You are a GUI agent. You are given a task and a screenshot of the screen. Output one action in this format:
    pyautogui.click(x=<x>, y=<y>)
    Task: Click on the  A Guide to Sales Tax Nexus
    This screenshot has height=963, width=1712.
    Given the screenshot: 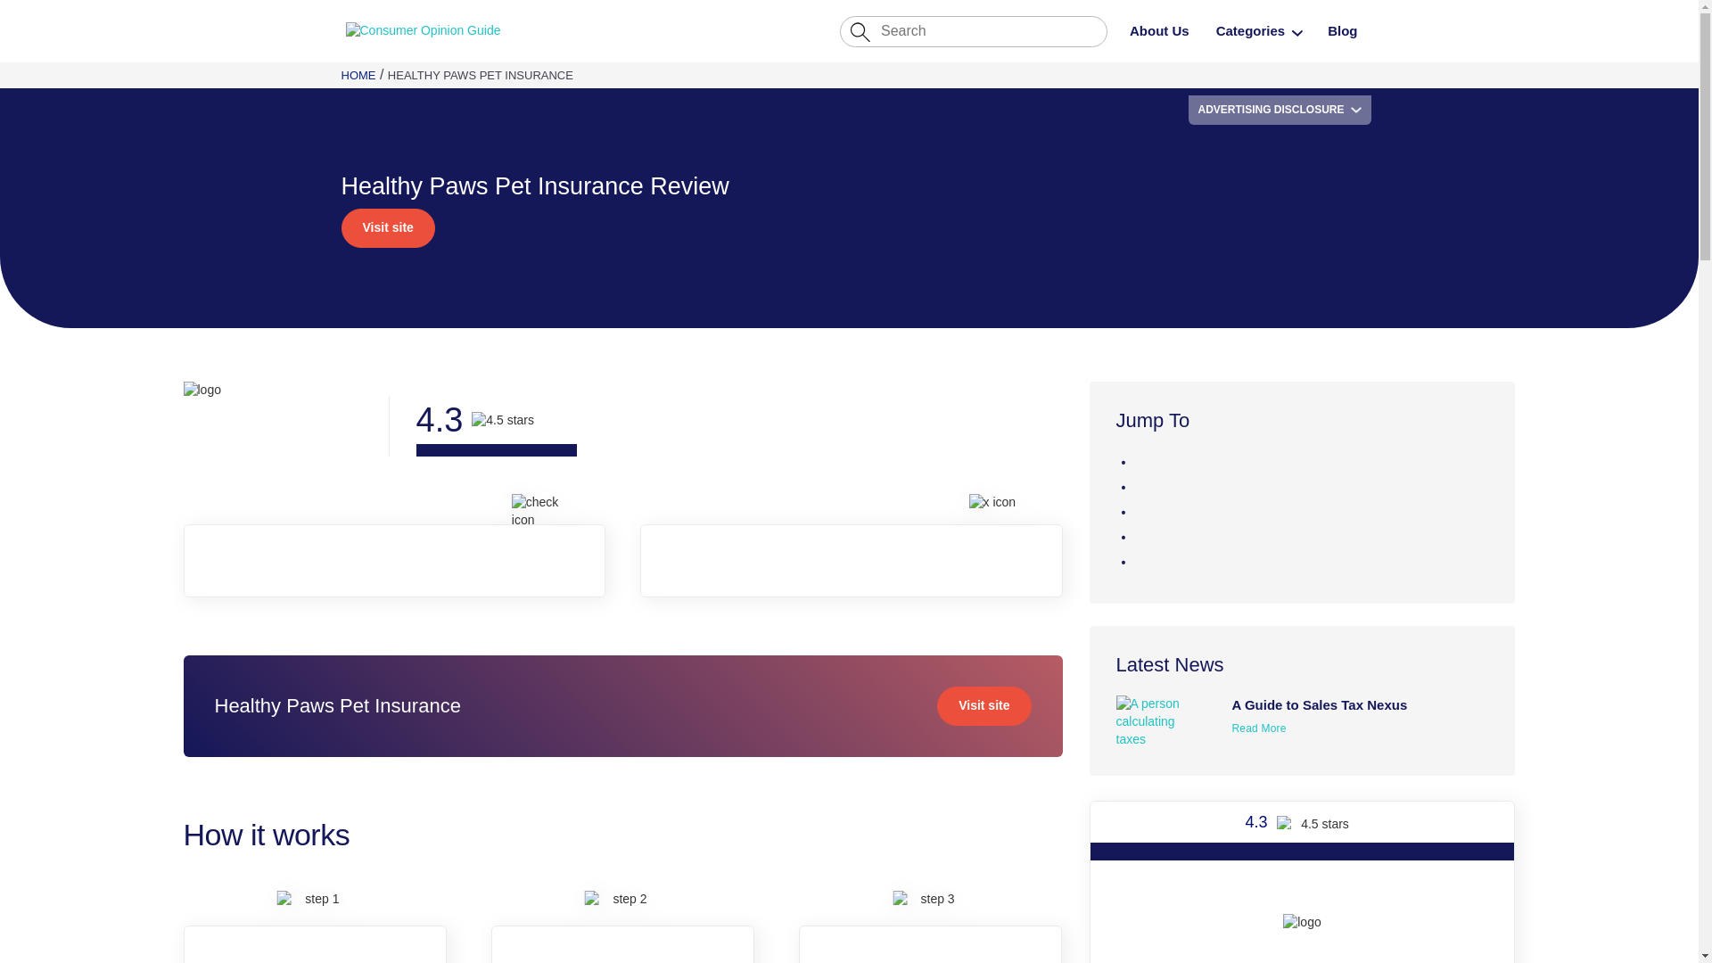 What is the action you would take?
    pyautogui.click(x=1320, y=715)
    